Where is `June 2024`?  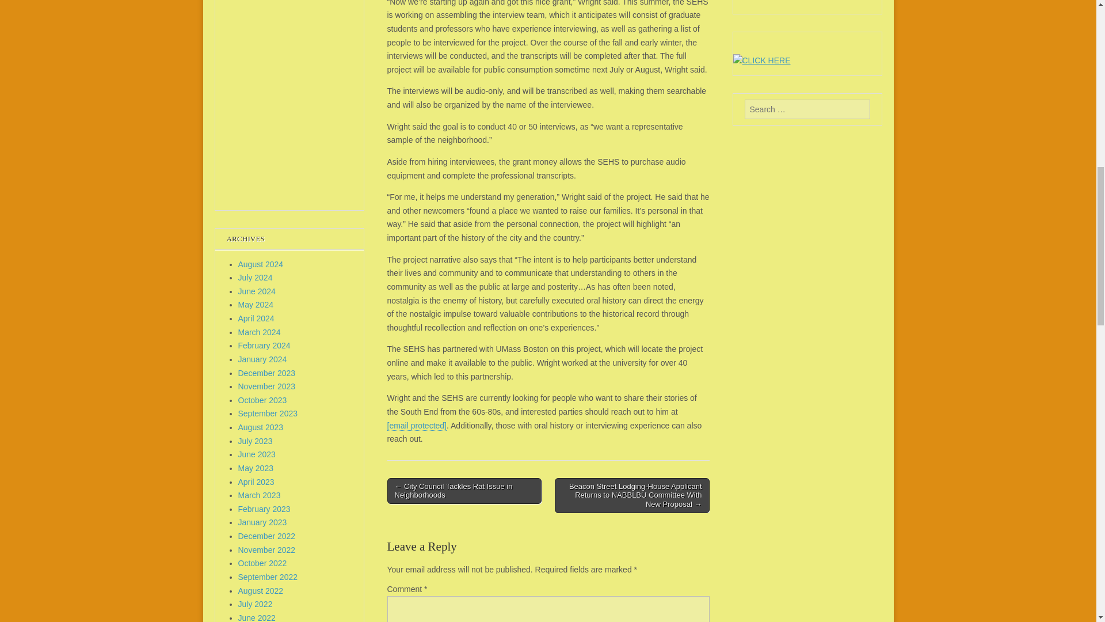
June 2024 is located at coordinates (257, 291).